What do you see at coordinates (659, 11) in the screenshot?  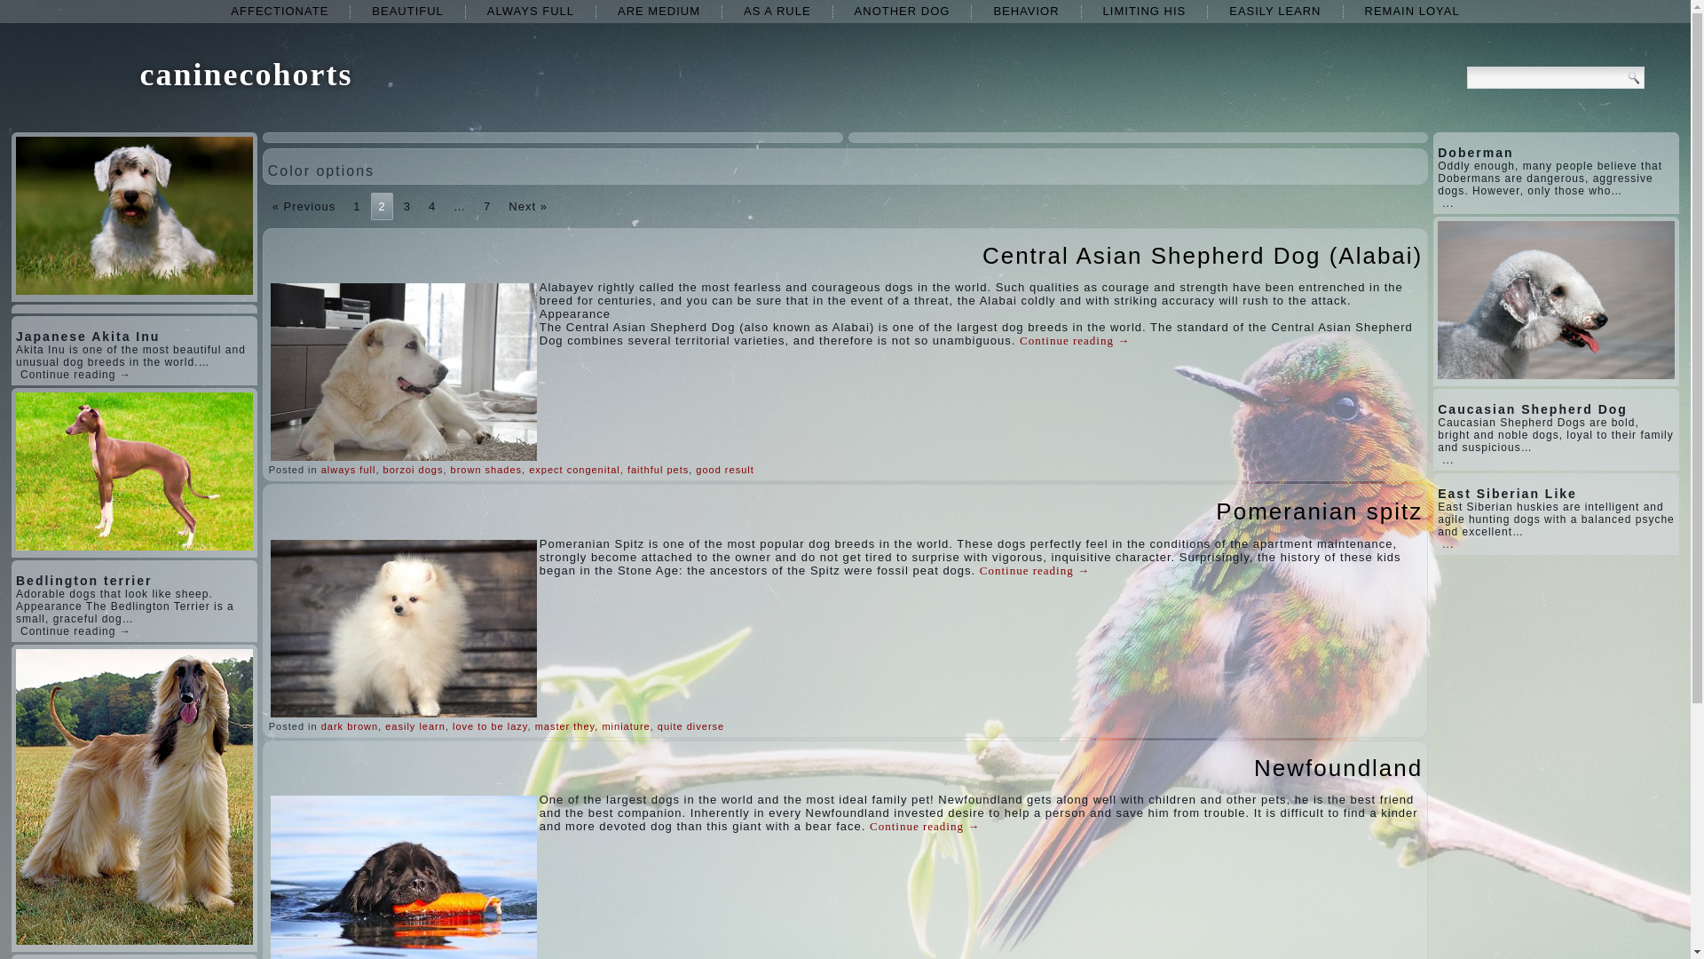 I see `ARE MEDIUM` at bounding box center [659, 11].